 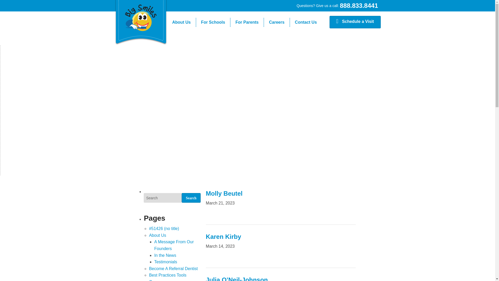 I want to click on Request Dental Records, so click(x=247, y=58).